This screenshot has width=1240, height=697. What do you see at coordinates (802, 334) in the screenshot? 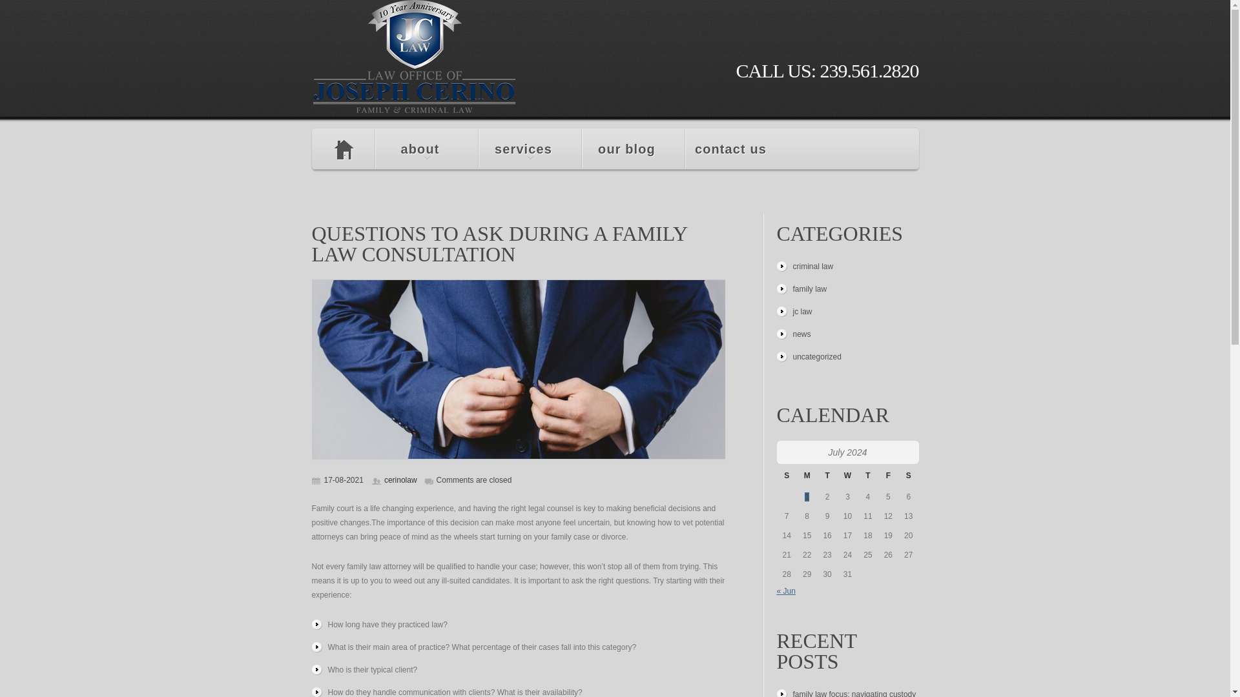
I see `news` at bounding box center [802, 334].